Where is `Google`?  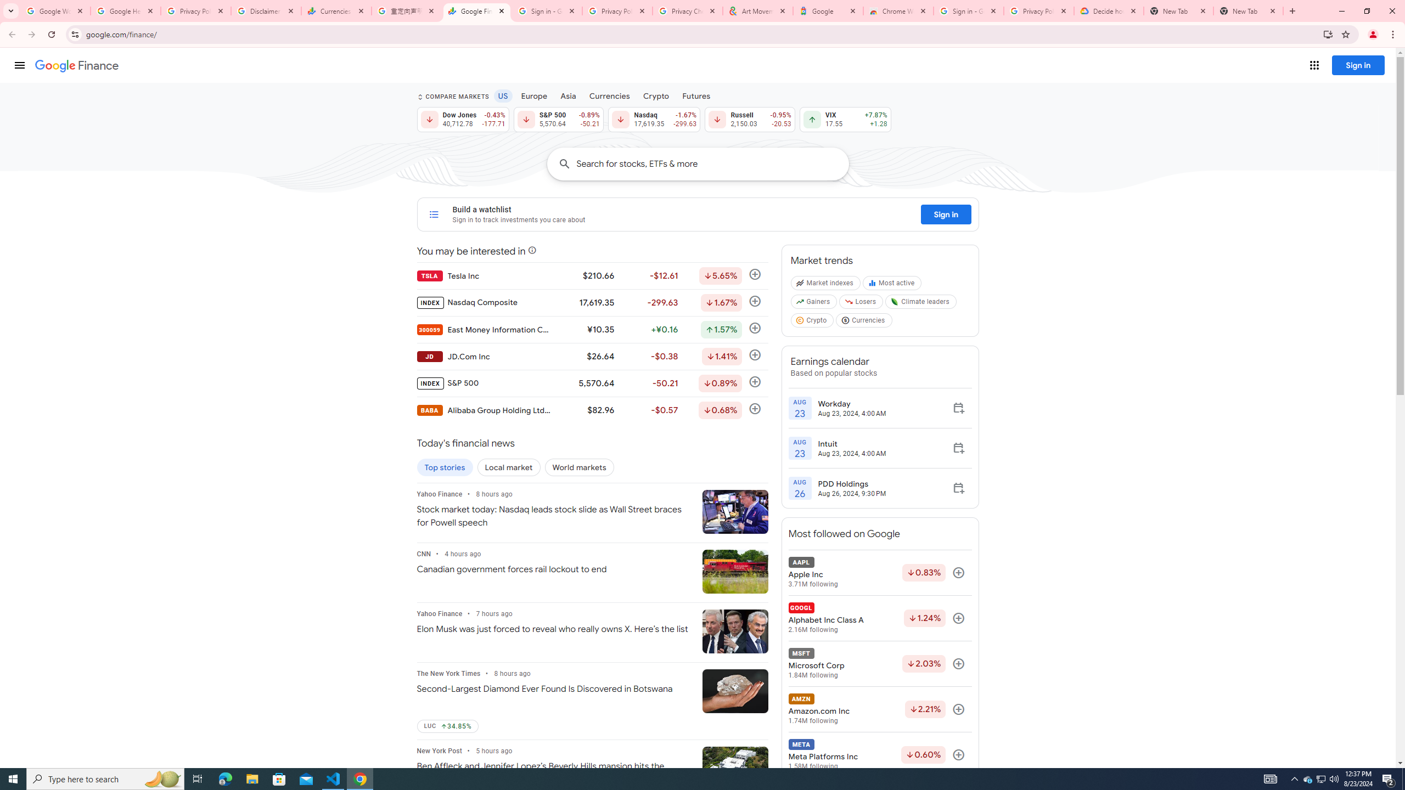 Google is located at coordinates (828, 11).